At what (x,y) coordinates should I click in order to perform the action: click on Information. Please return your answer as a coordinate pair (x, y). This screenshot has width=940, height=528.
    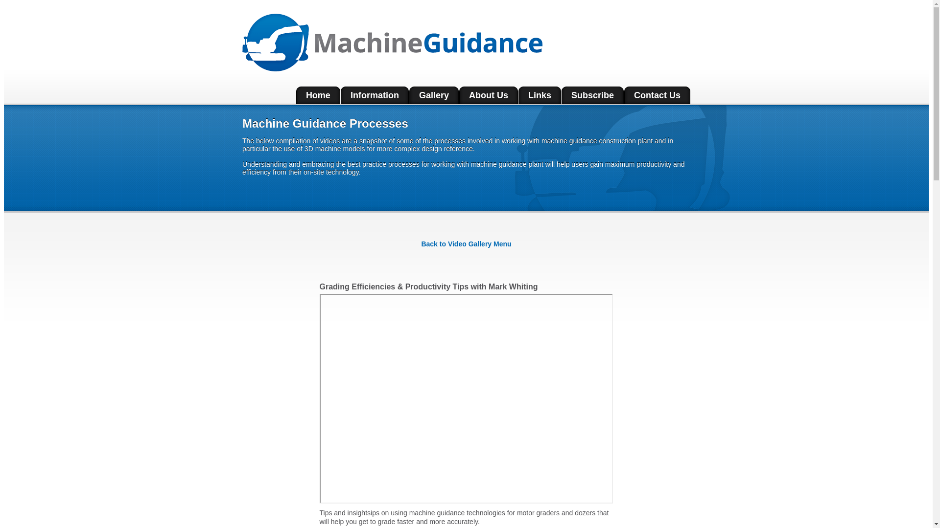
    Looking at the image, I should click on (375, 95).